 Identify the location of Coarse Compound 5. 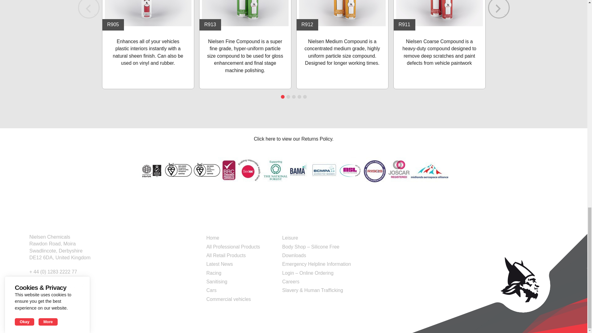
(439, 13).